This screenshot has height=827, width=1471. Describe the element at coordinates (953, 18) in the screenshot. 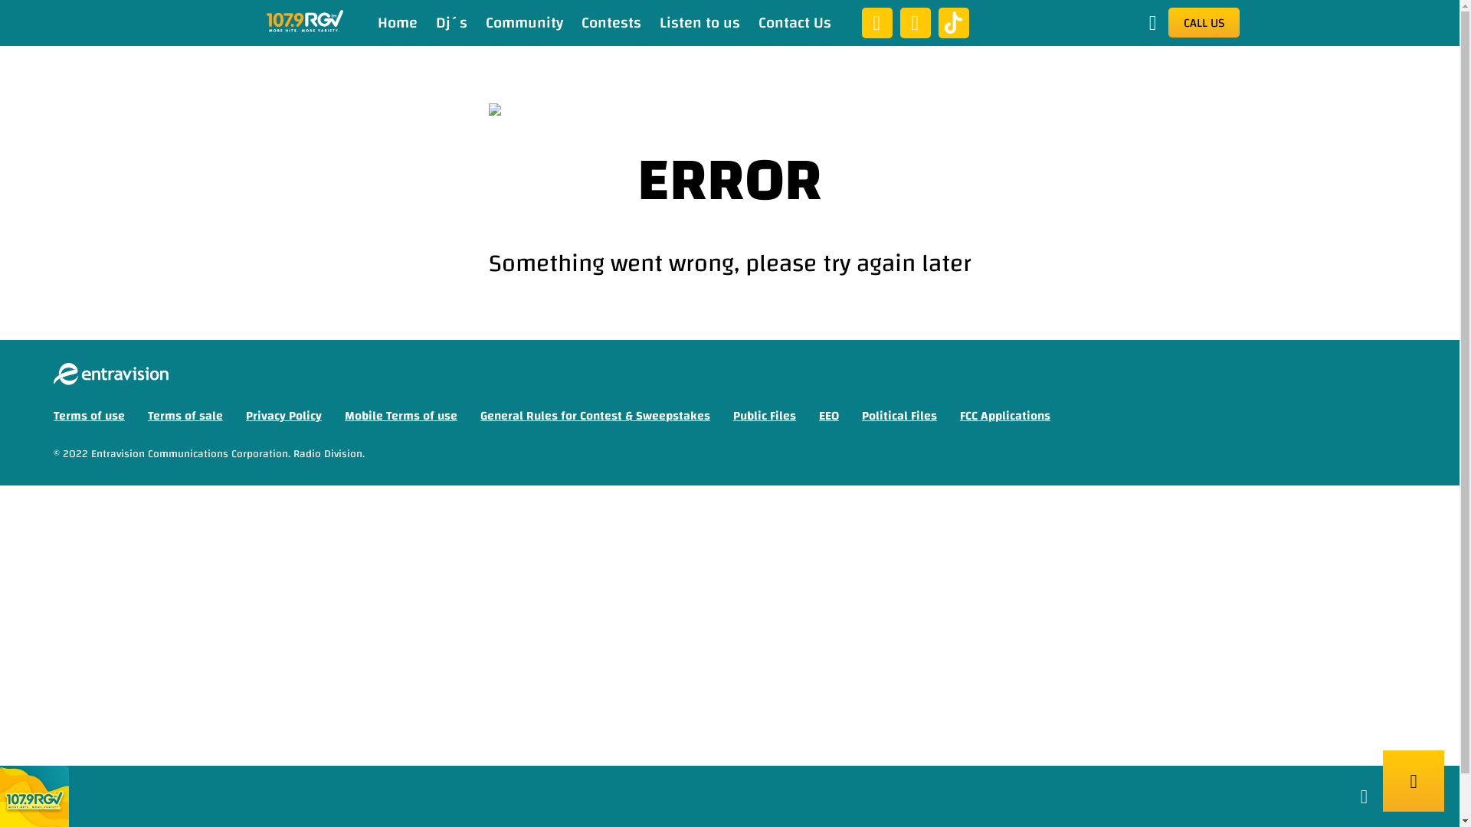

I see `tiktok
107.9rgvfm` at that location.